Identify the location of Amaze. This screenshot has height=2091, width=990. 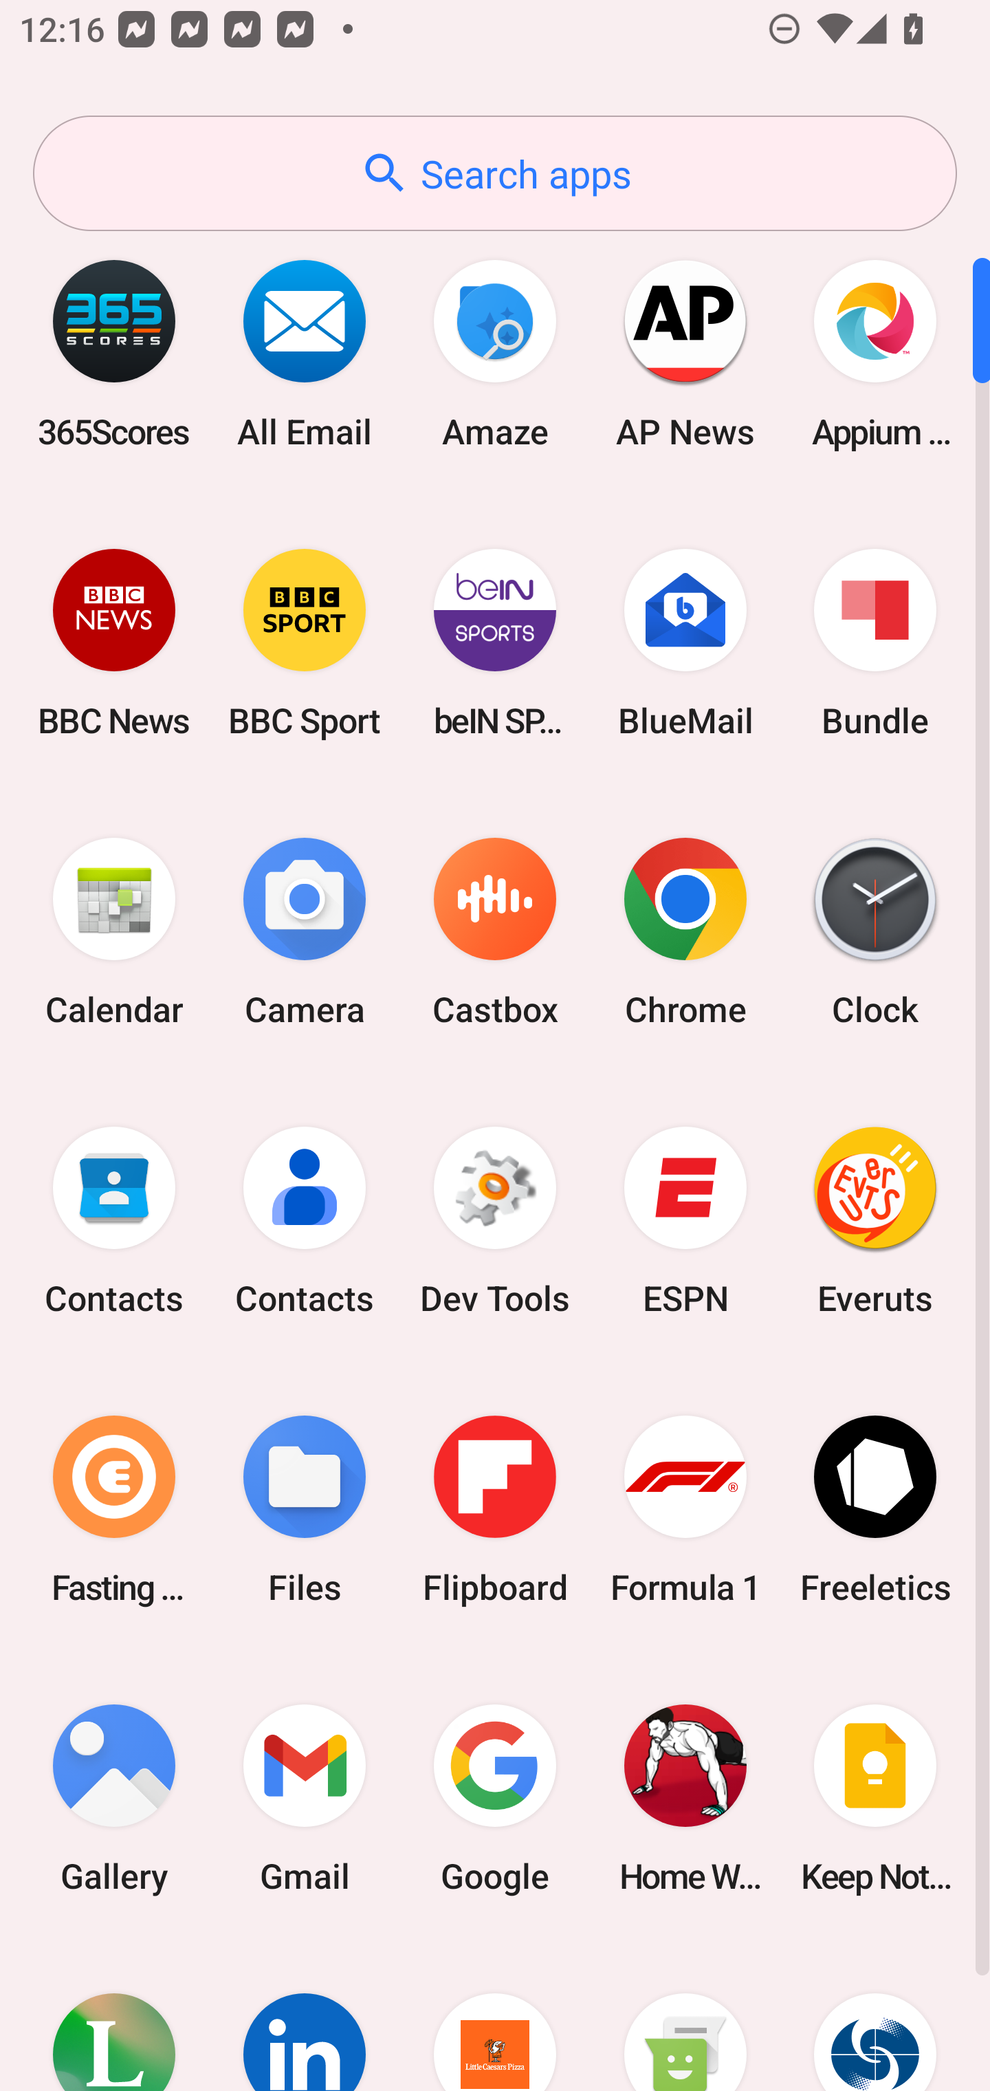
(495, 354).